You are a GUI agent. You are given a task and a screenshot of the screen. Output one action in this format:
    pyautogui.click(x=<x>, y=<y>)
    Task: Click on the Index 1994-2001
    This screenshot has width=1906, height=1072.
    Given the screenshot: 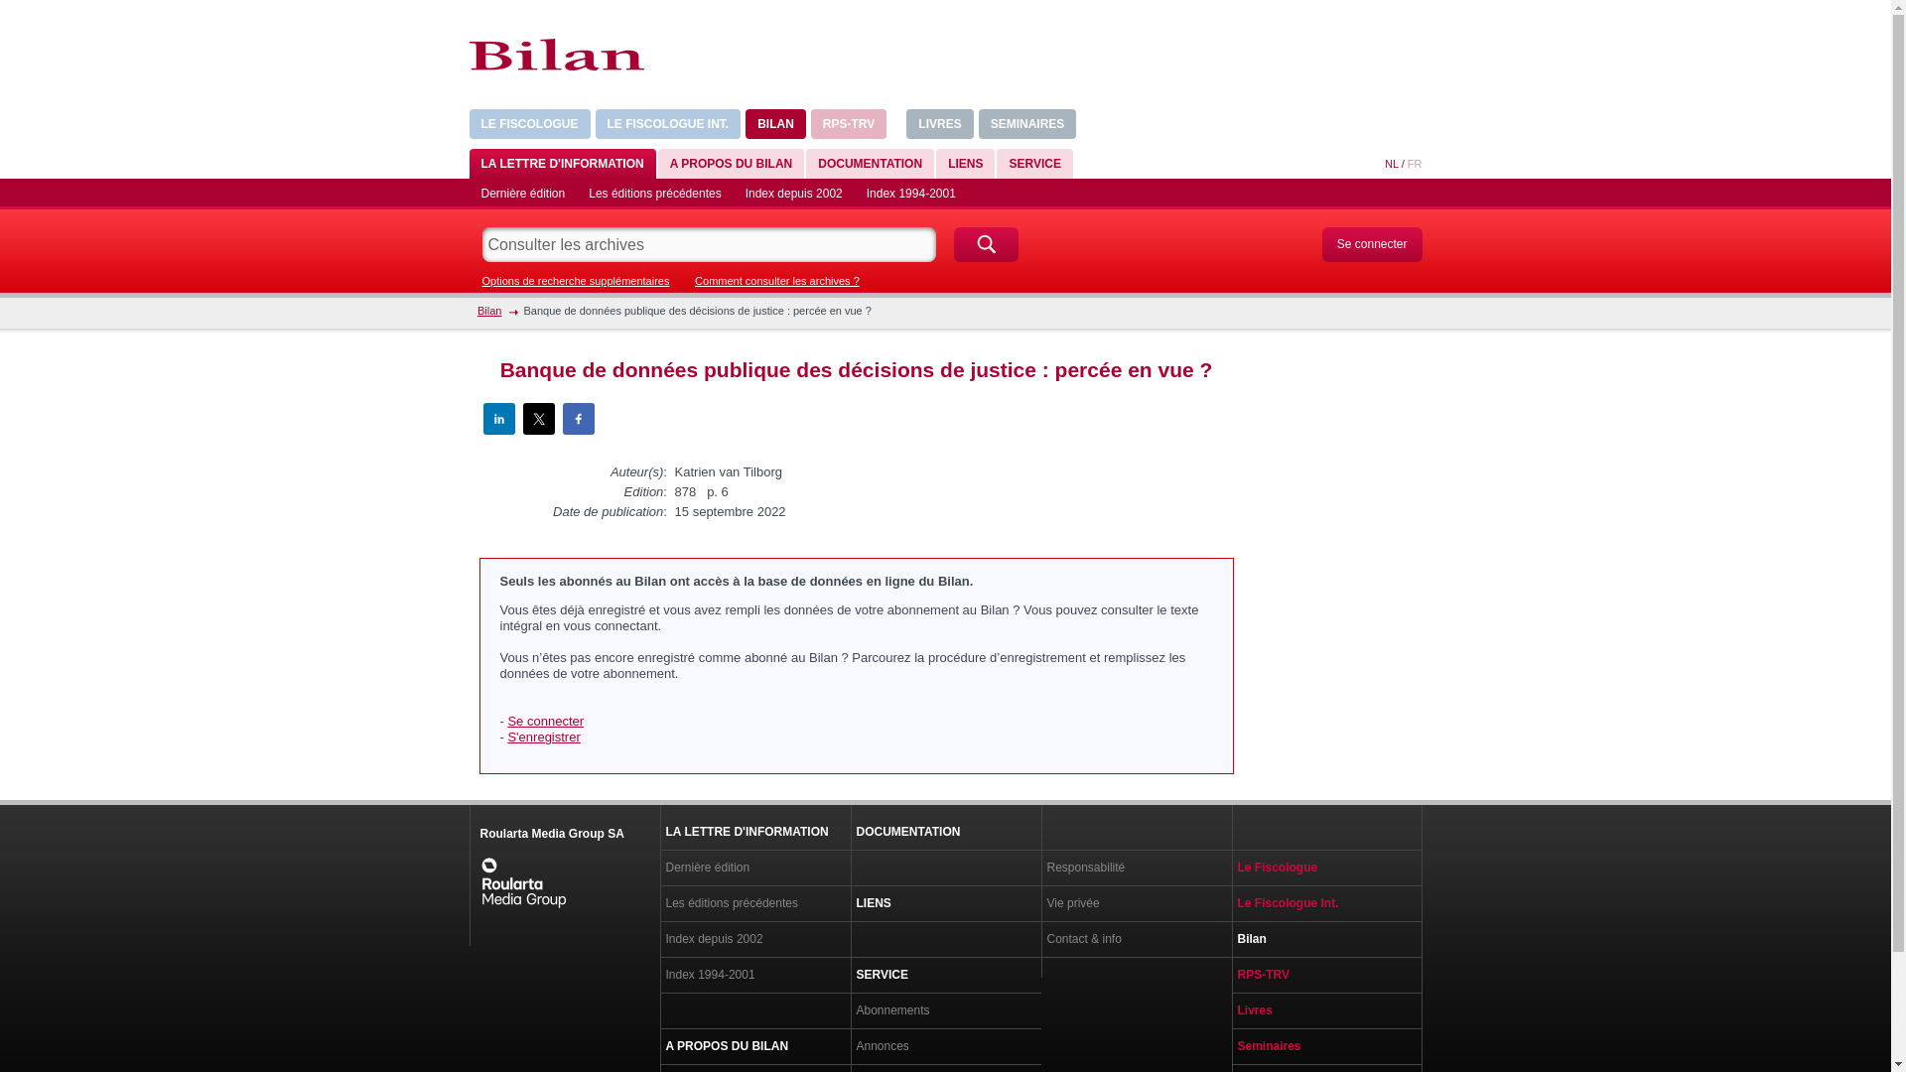 What is the action you would take?
    pyautogui.click(x=911, y=194)
    